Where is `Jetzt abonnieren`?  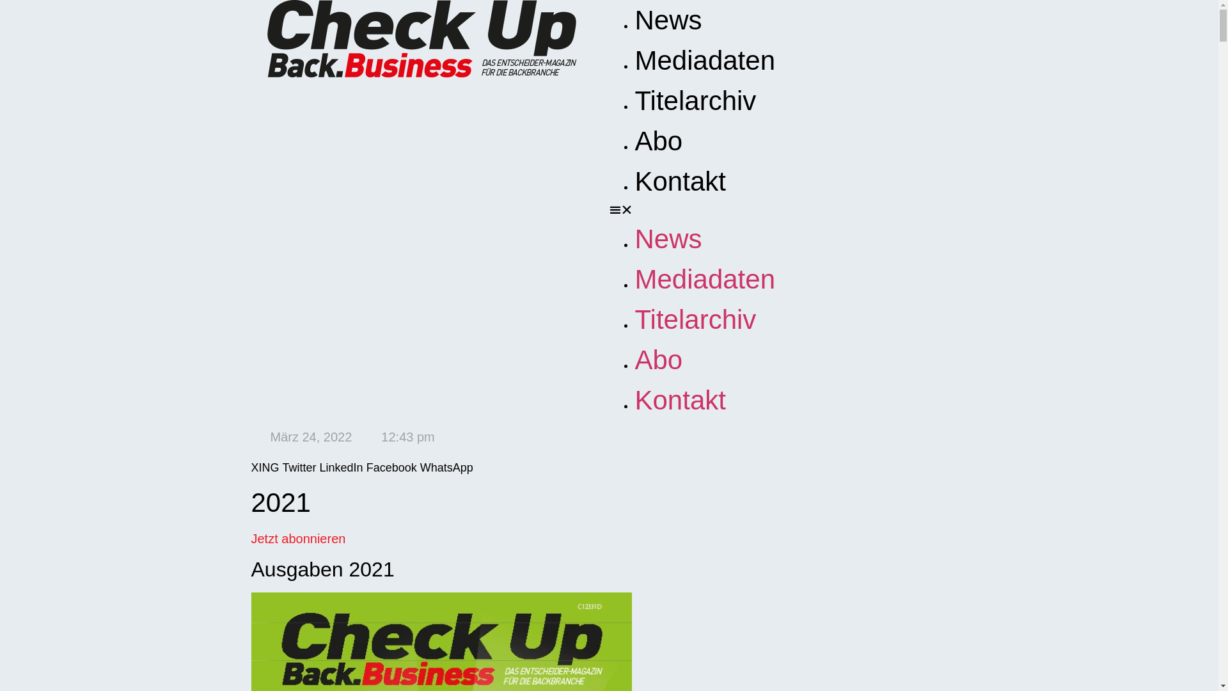 Jetzt abonnieren is located at coordinates (298, 539).